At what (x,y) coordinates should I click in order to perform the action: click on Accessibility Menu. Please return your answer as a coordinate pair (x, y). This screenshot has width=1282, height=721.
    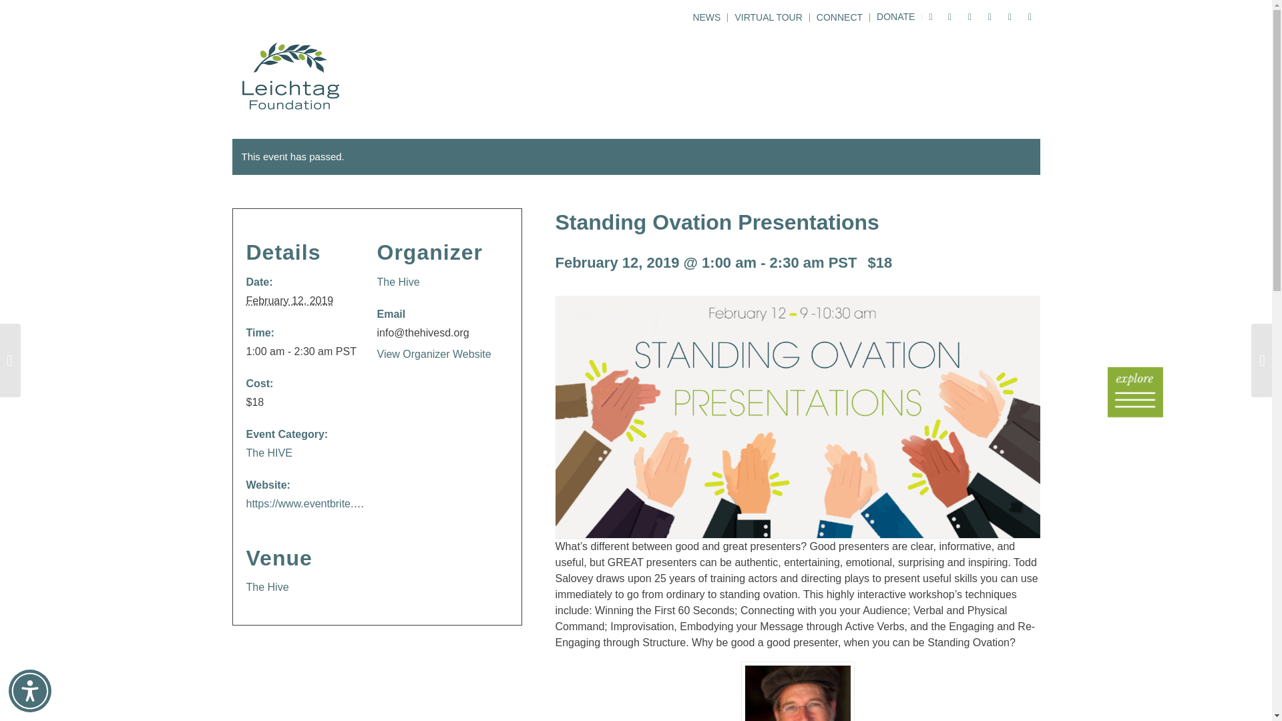
    Looking at the image, I should click on (29, 691).